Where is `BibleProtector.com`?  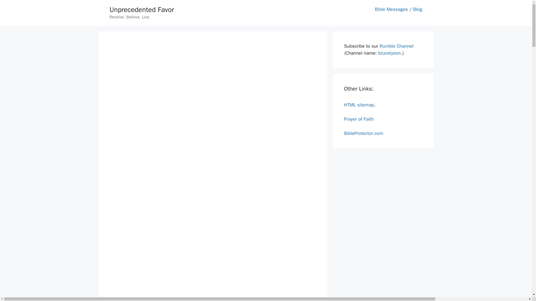
BibleProtector.com is located at coordinates (363, 133).